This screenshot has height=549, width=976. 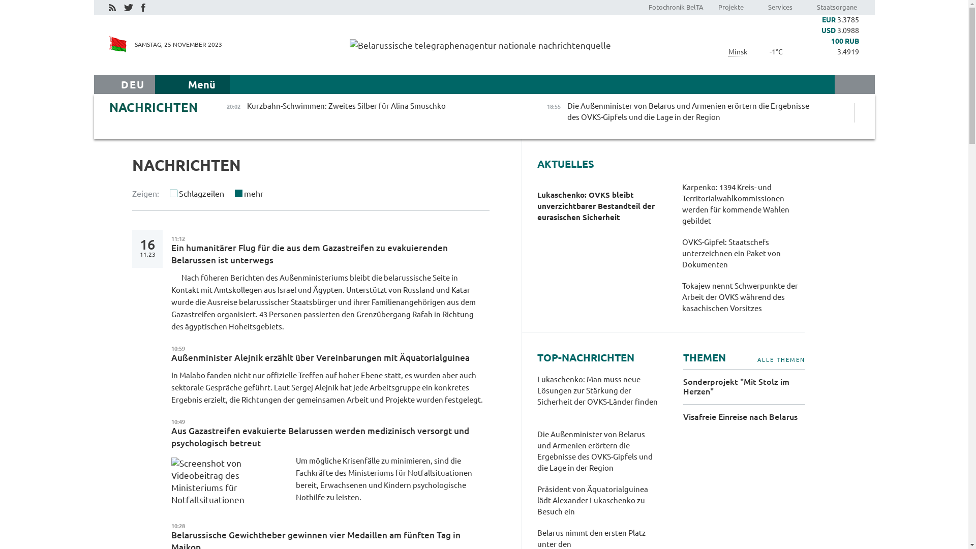 I want to click on USD 3.0988, so click(x=829, y=30).